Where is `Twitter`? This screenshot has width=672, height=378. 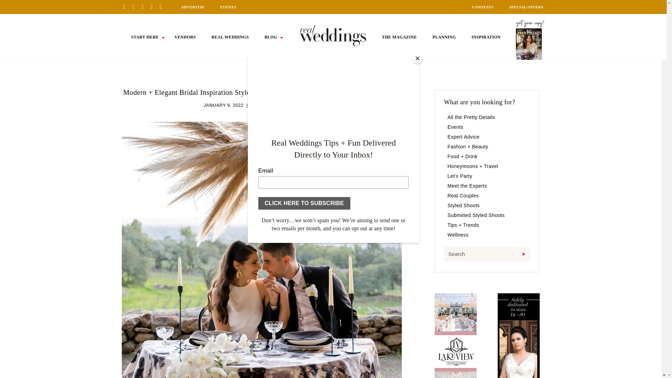 Twitter is located at coordinates (154, 7).